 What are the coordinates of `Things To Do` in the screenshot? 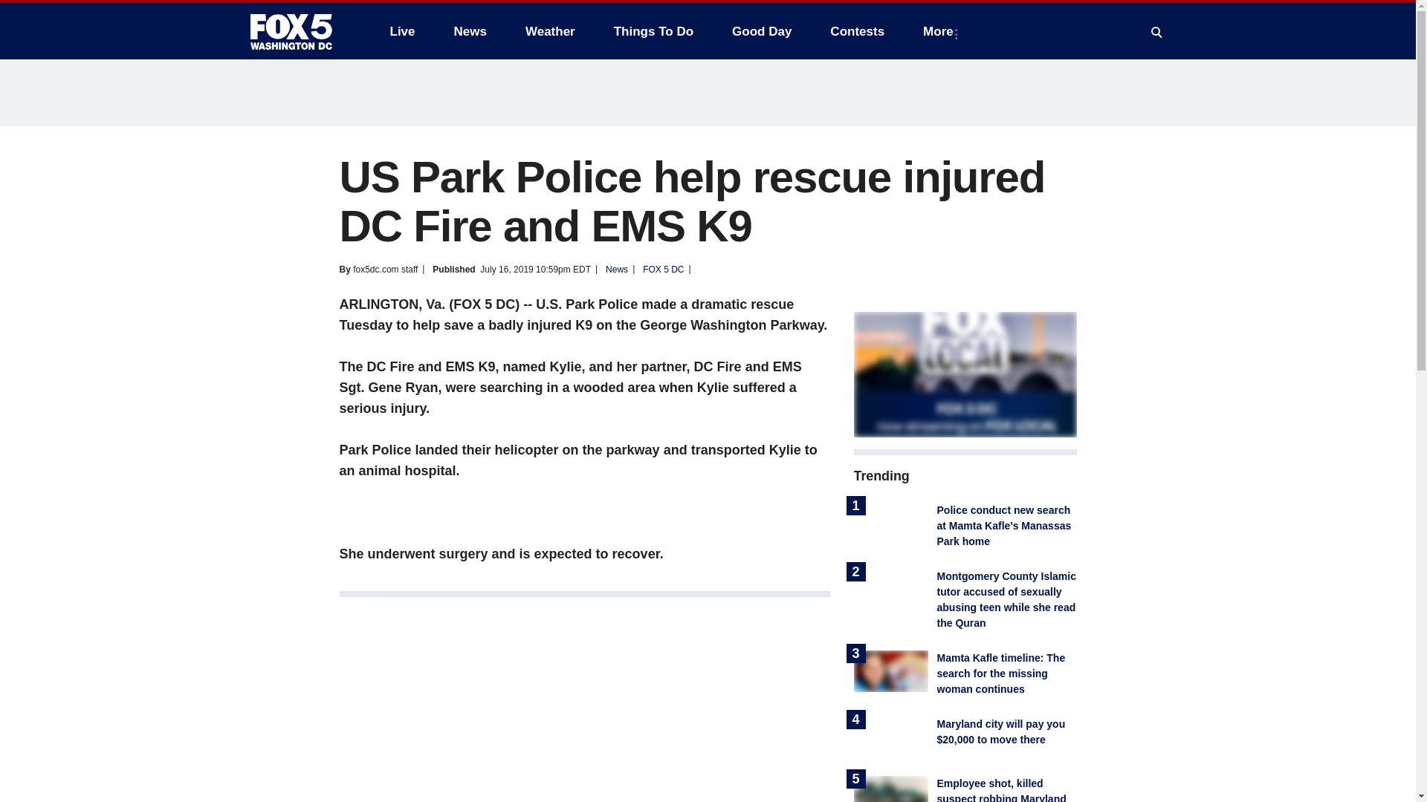 It's located at (653, 31).